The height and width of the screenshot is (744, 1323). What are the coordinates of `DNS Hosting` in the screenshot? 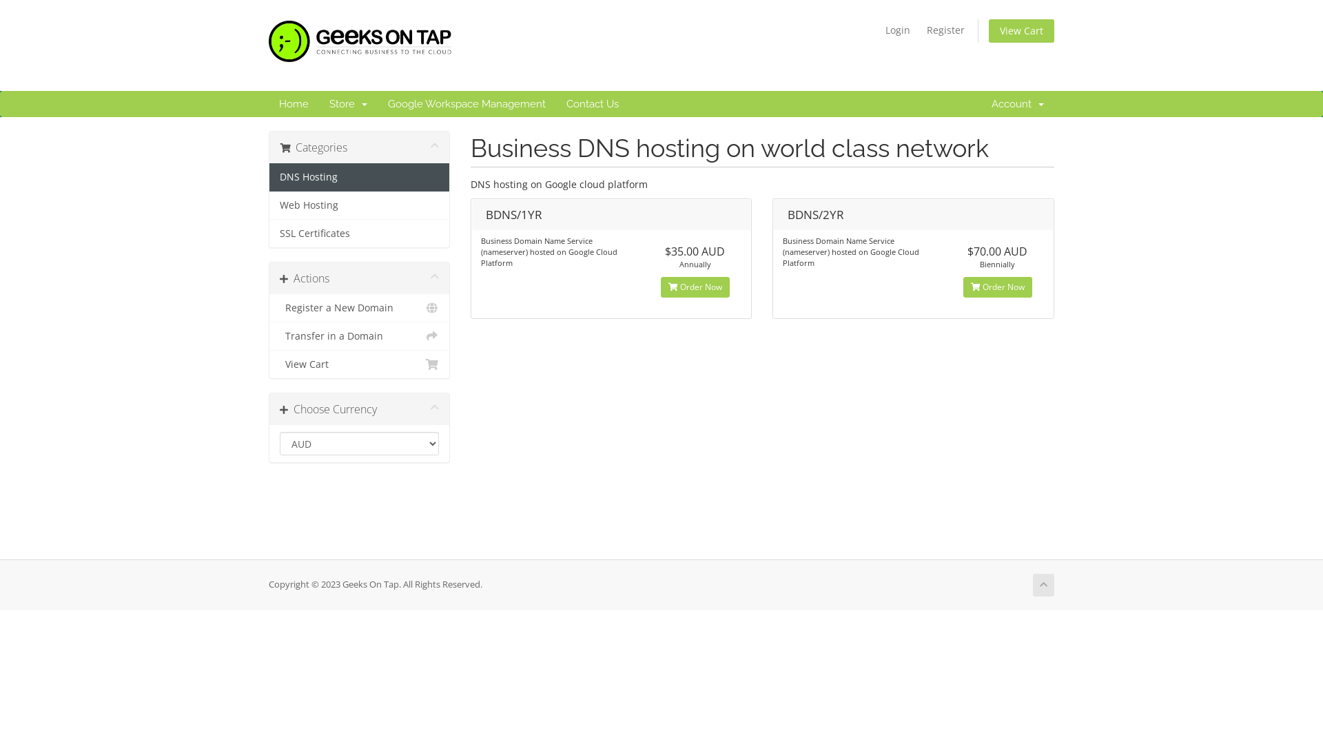 It's located at (360, 178).